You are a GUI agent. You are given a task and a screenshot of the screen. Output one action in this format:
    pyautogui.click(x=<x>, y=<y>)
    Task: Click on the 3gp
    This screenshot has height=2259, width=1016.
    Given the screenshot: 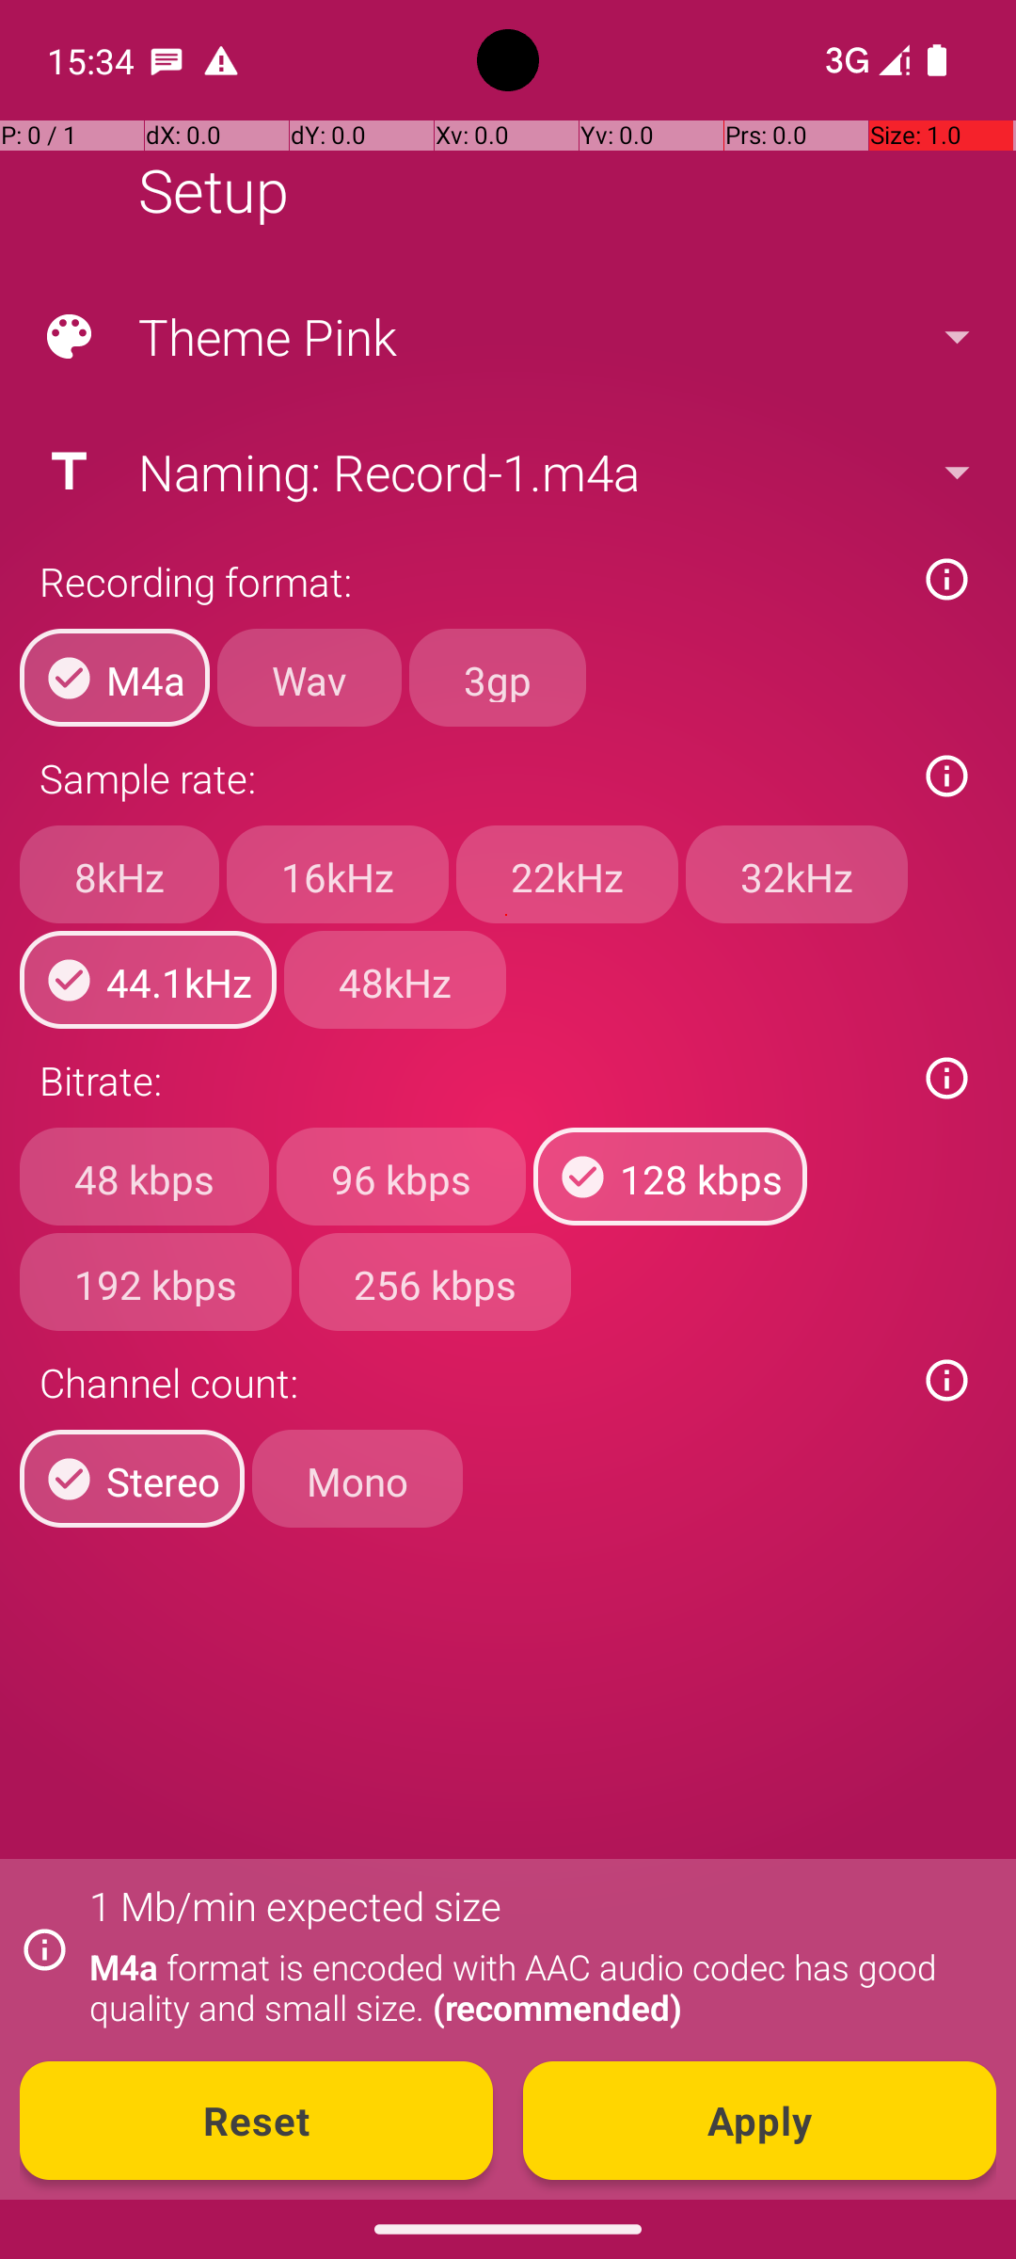 What is the action you would take?
    pyautogui.click(x=498, y=678)
    